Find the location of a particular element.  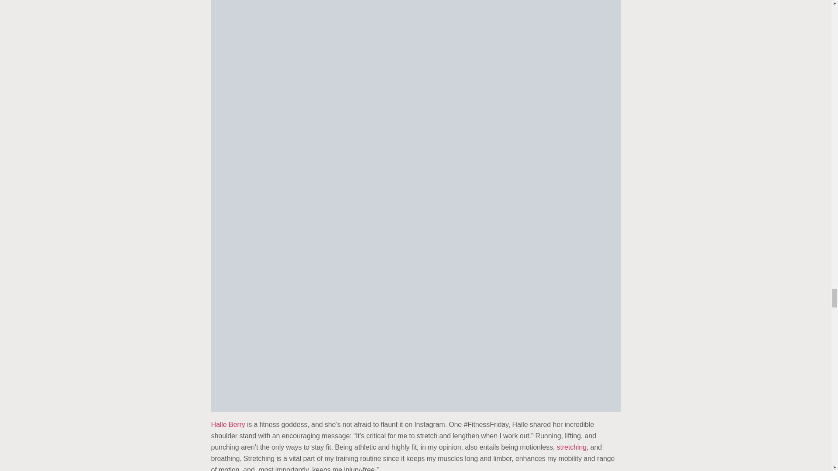

stretching is located at coordinates (572, 447).